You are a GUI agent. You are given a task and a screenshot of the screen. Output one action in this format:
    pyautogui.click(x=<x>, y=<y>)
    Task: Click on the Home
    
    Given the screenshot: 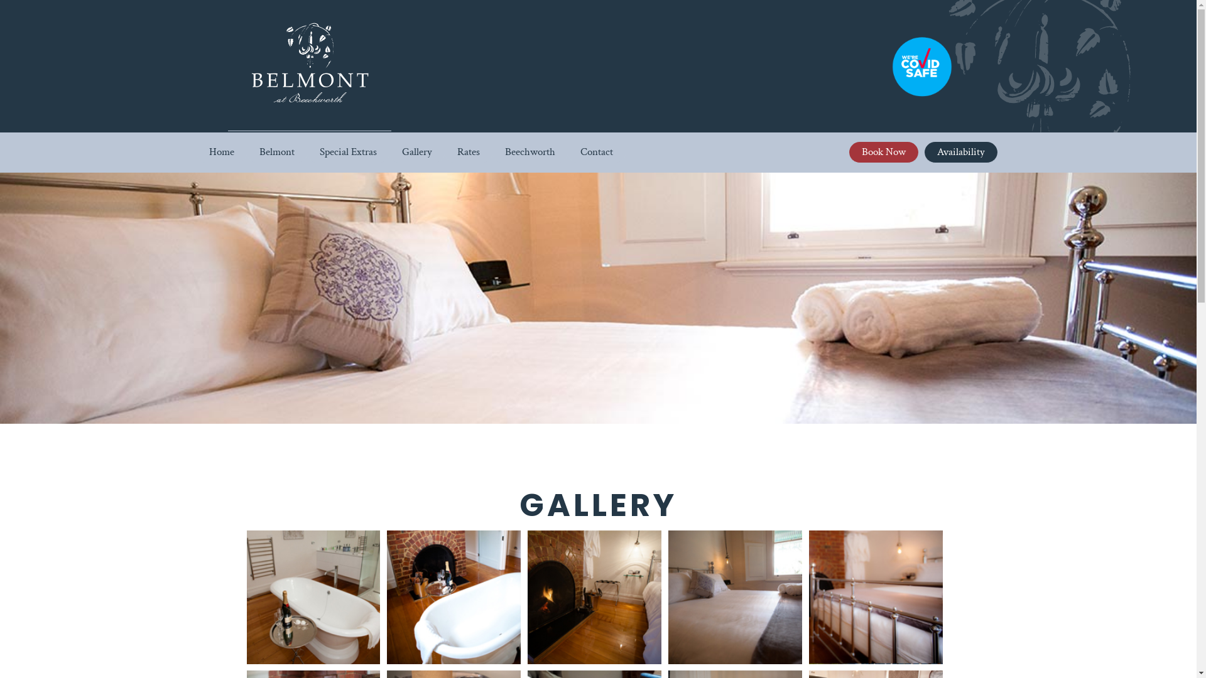 What is the action you would take?
    pyautogui.click(x=221, y=153)
    